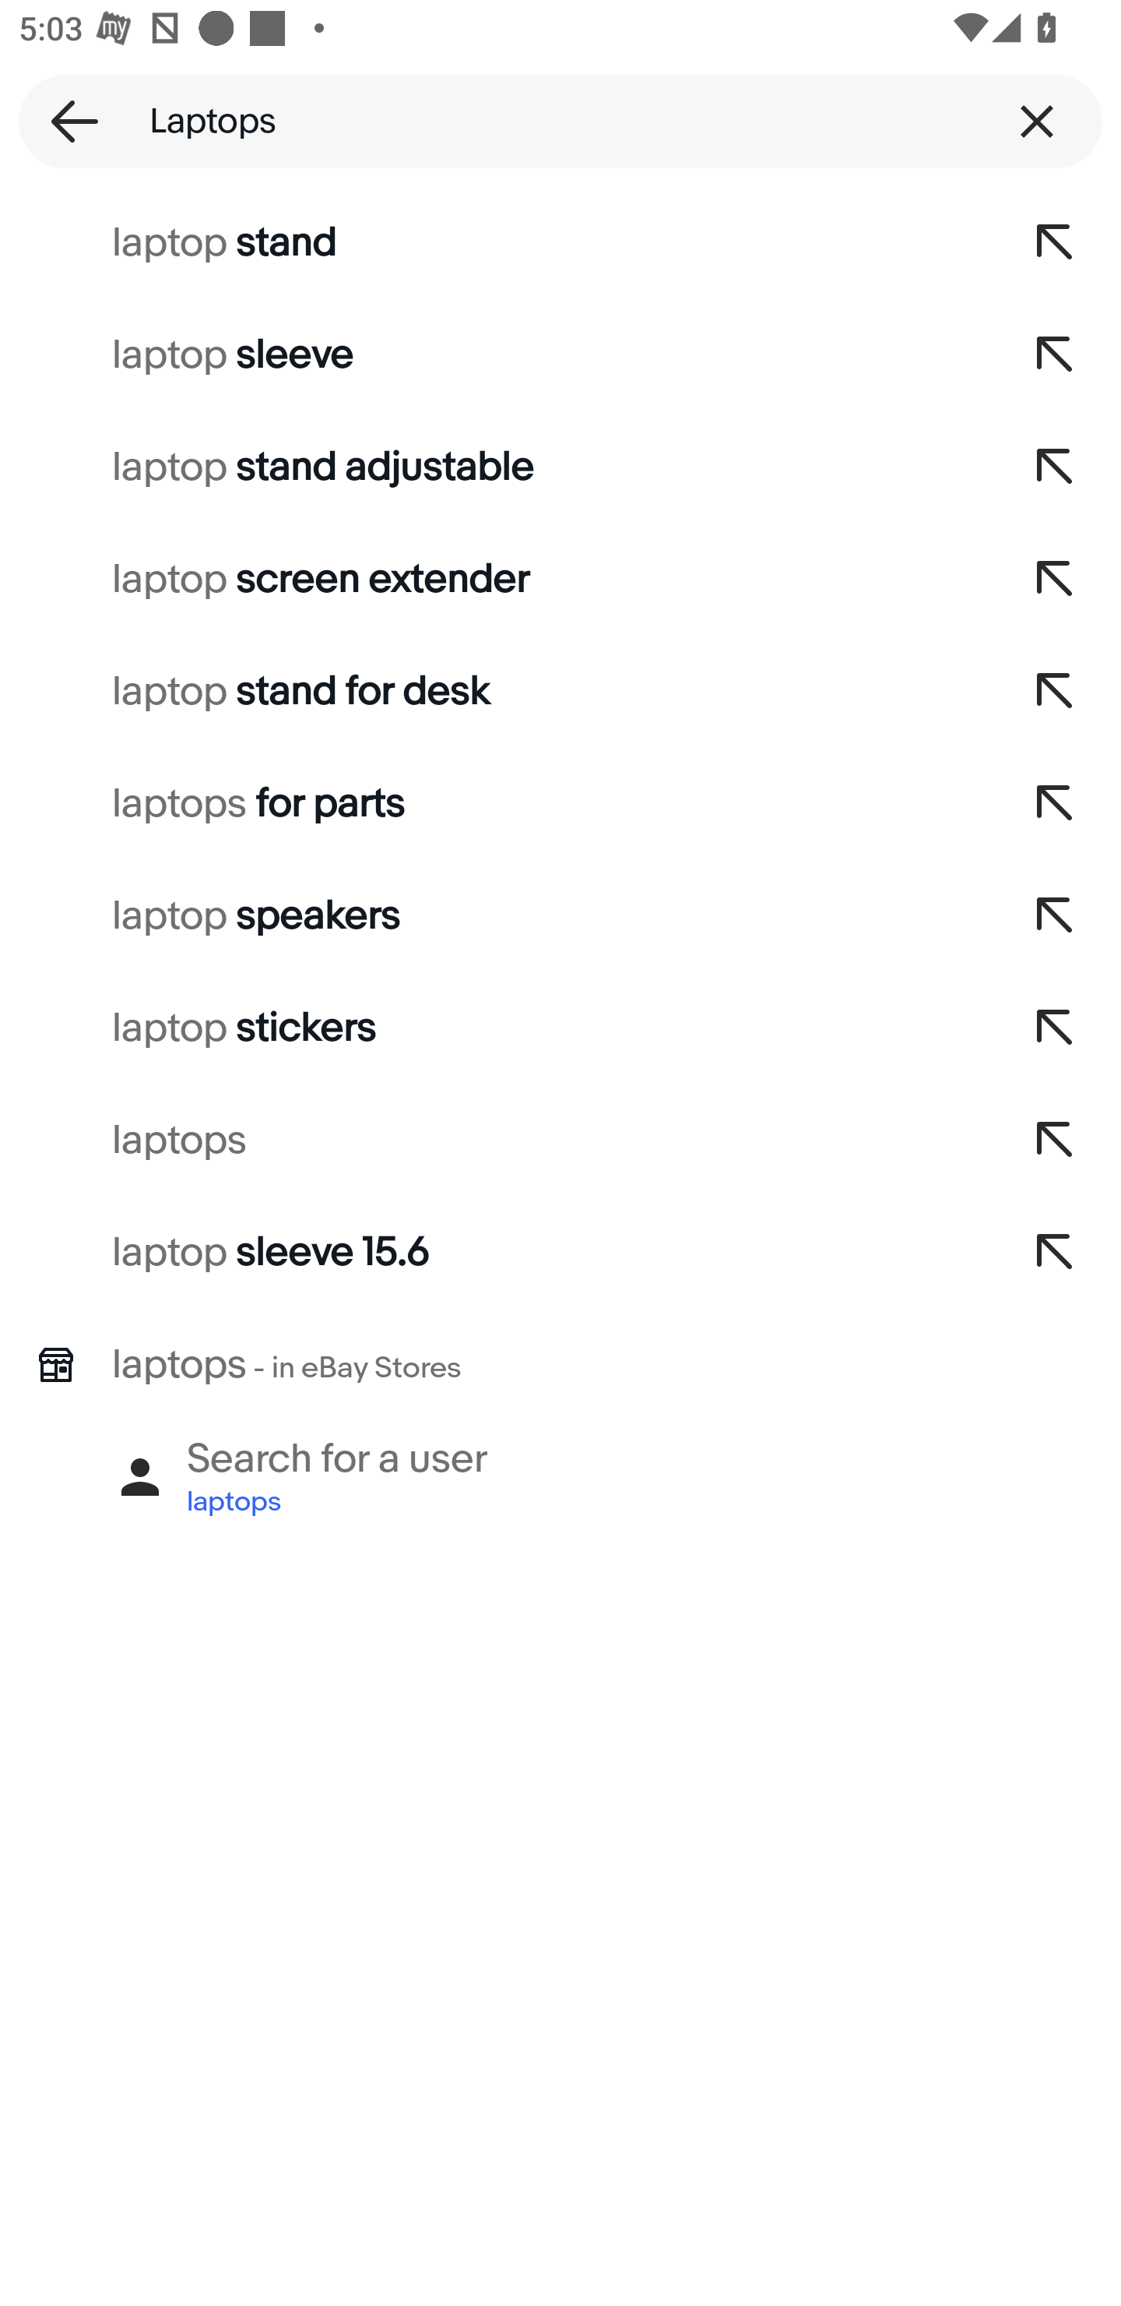 This screenshot has width=1121, height=2306. What do you see at coordinates (1056, 580) in the screenshot?
I see `Add to search query,laptop screen extender` at bounding box center [1056, 580].